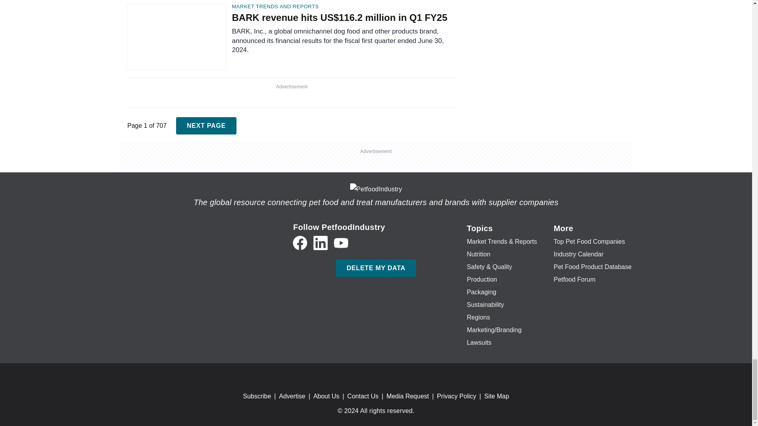 Image resolution: width=758 pixels, height=426 pixels. Describe the element at coordinates (321, 243) in the screenshot. I see `LinkedIn icon` at that location.